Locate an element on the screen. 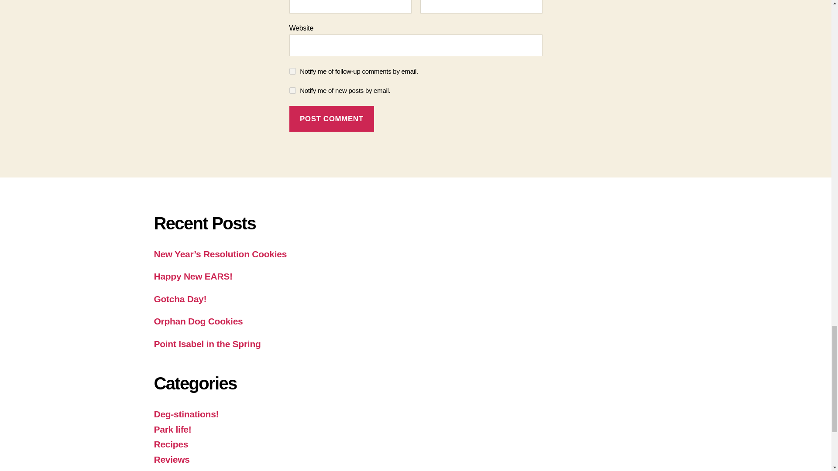 This screenshot has width=838, height=471. Orphan Dog Cookies is located at coordinates (198, 321).